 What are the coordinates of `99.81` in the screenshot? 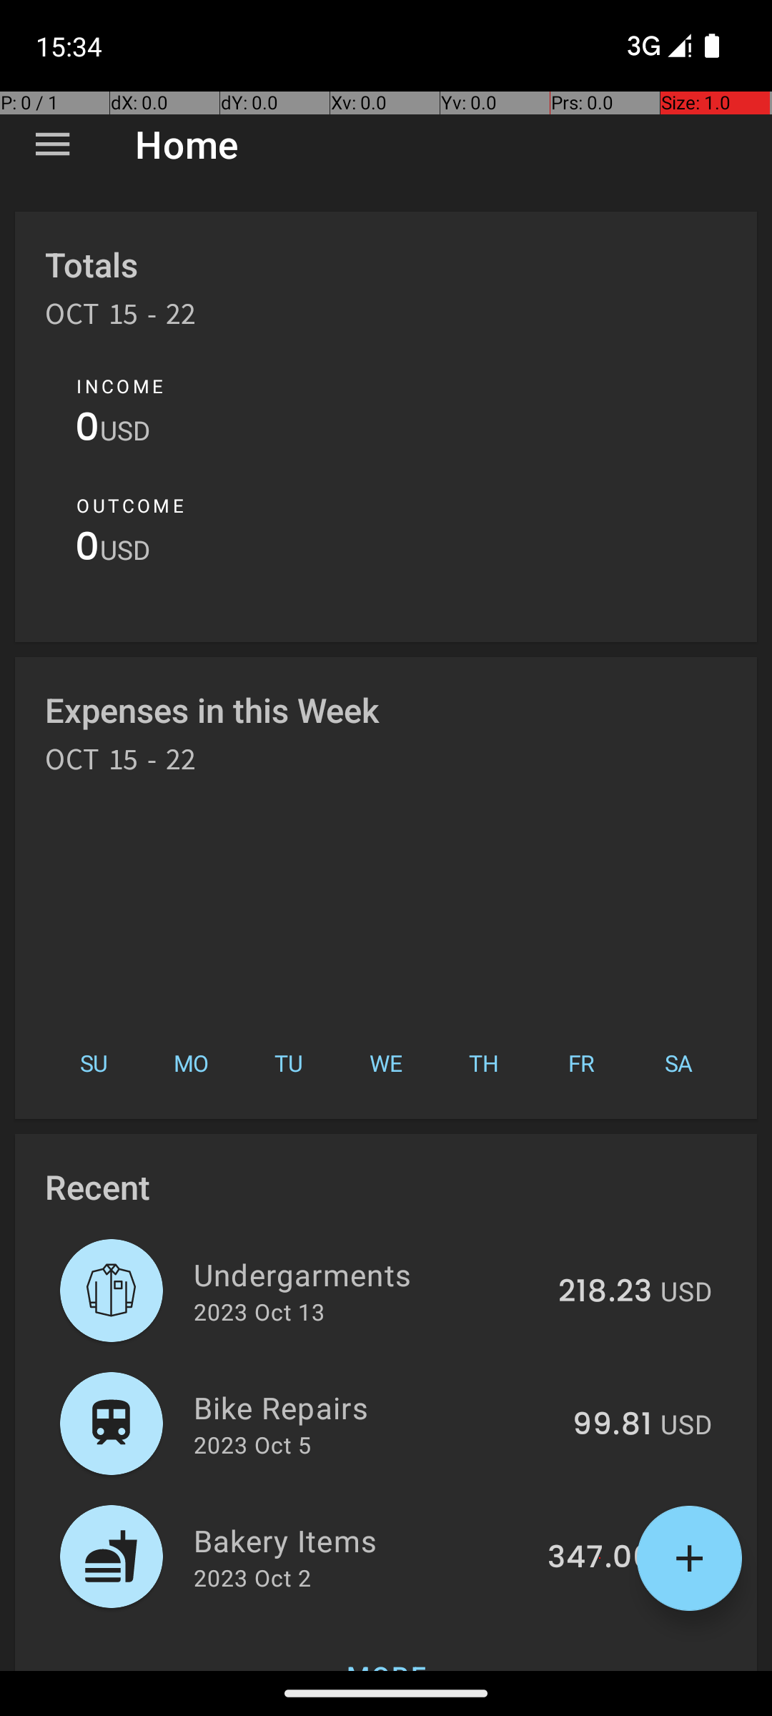 It's located at (612, 1425).